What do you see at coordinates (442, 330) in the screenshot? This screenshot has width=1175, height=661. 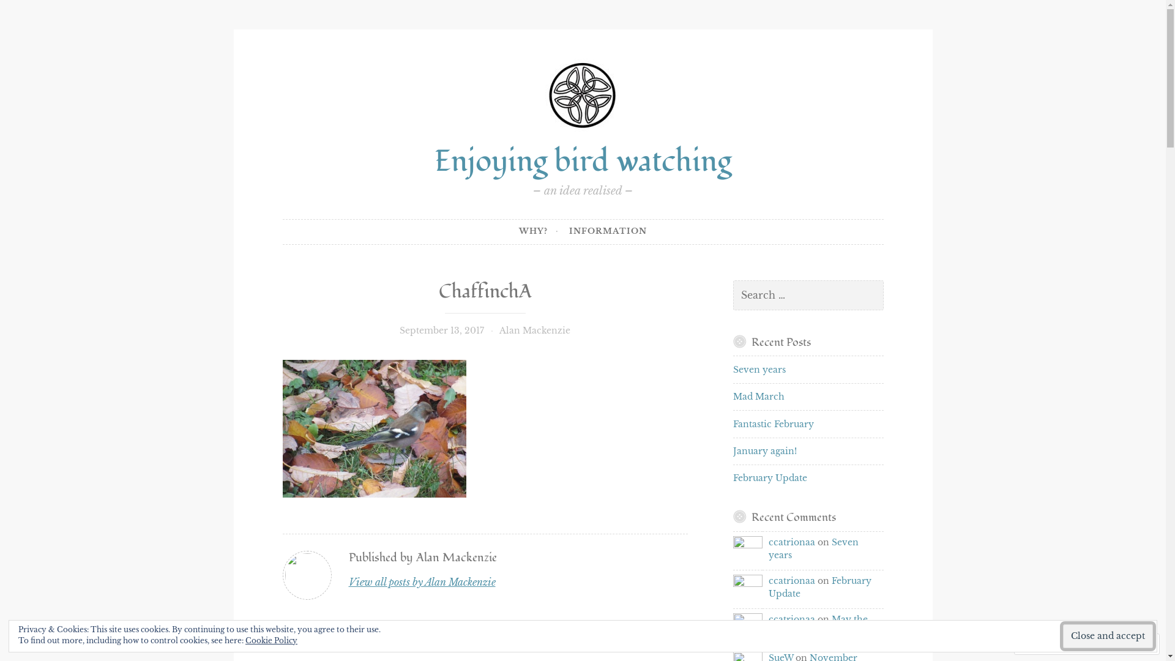 I see `September 13, 2017` at bounding box center [442, 330].